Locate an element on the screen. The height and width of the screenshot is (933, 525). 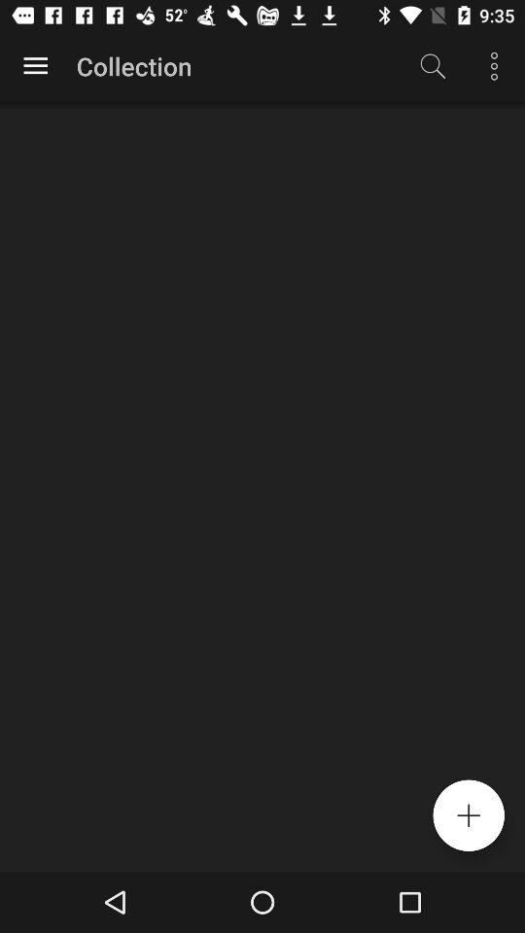
launch the item to the left of collection icon is located at coordinates (35, 66).